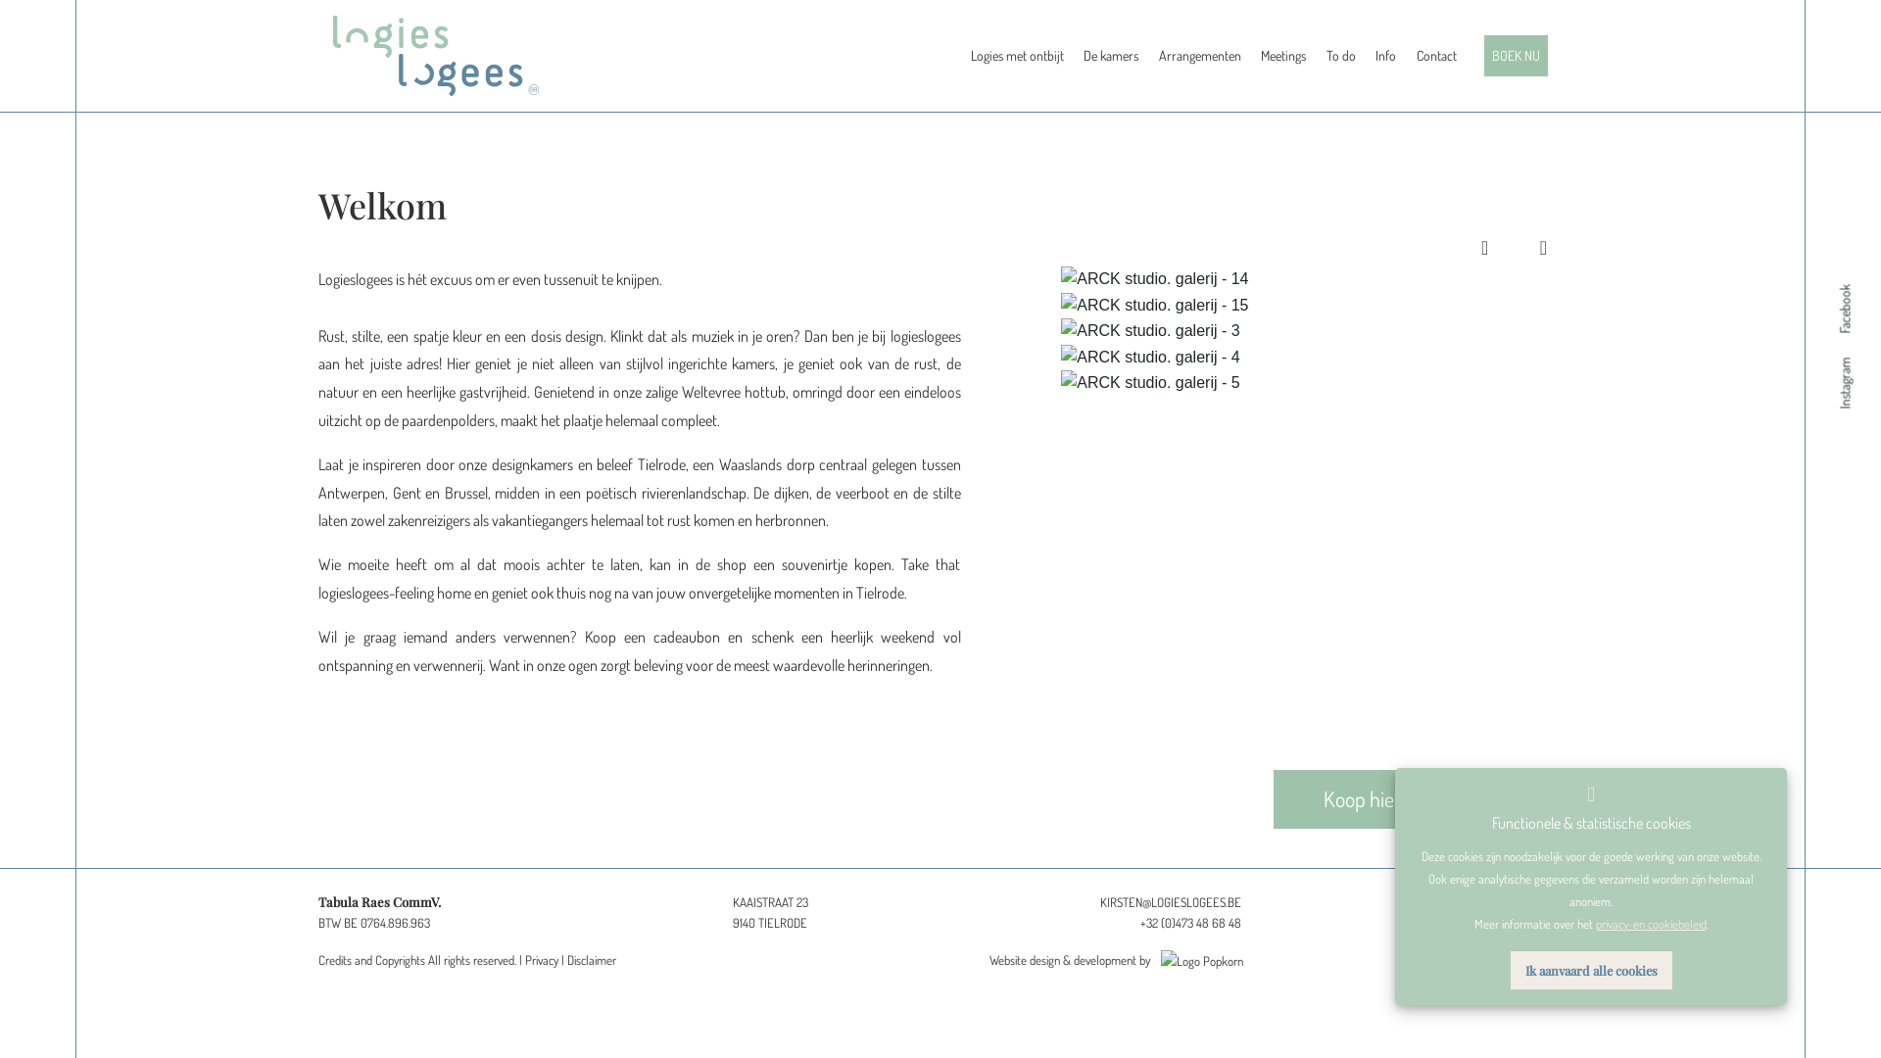 Image resolution: width=1881 pixels, height=1058 pixels. I want to click on Meetings, so click(1283, 55).